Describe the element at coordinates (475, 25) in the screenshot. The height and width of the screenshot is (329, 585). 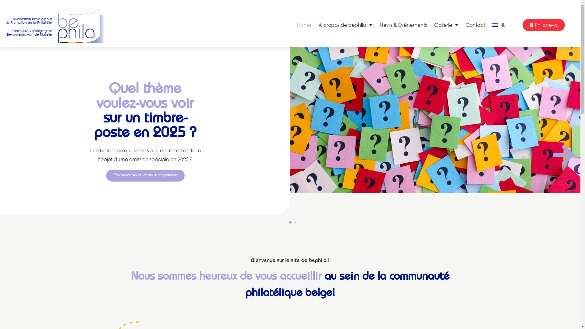
I see `Contact` at that location.